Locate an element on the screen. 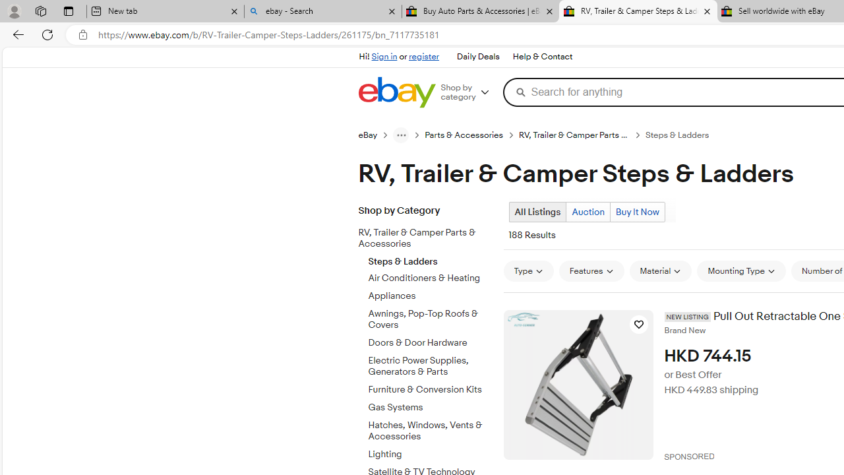 Image resolution: width=844 pixels, height=475 pixels. Workspaces is located at coordinates (40, 11).